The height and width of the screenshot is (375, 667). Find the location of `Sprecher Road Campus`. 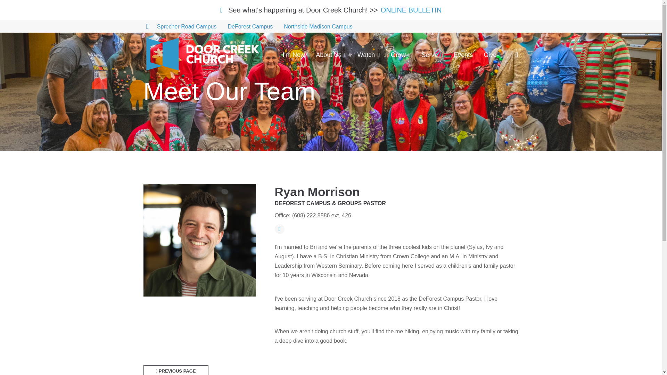

Sprecher Road Campus is located at coordinates (187, 26).